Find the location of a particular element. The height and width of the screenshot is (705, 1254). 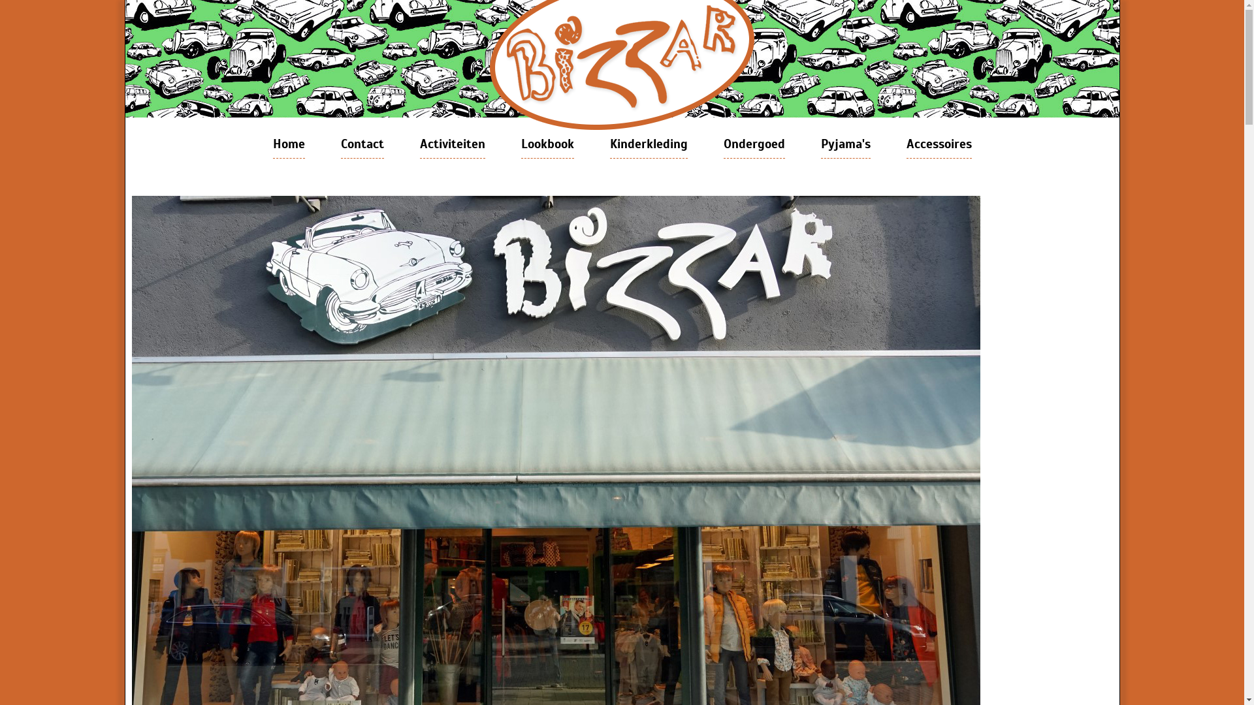

Kinderkleding is located at coordinates (649, 145).